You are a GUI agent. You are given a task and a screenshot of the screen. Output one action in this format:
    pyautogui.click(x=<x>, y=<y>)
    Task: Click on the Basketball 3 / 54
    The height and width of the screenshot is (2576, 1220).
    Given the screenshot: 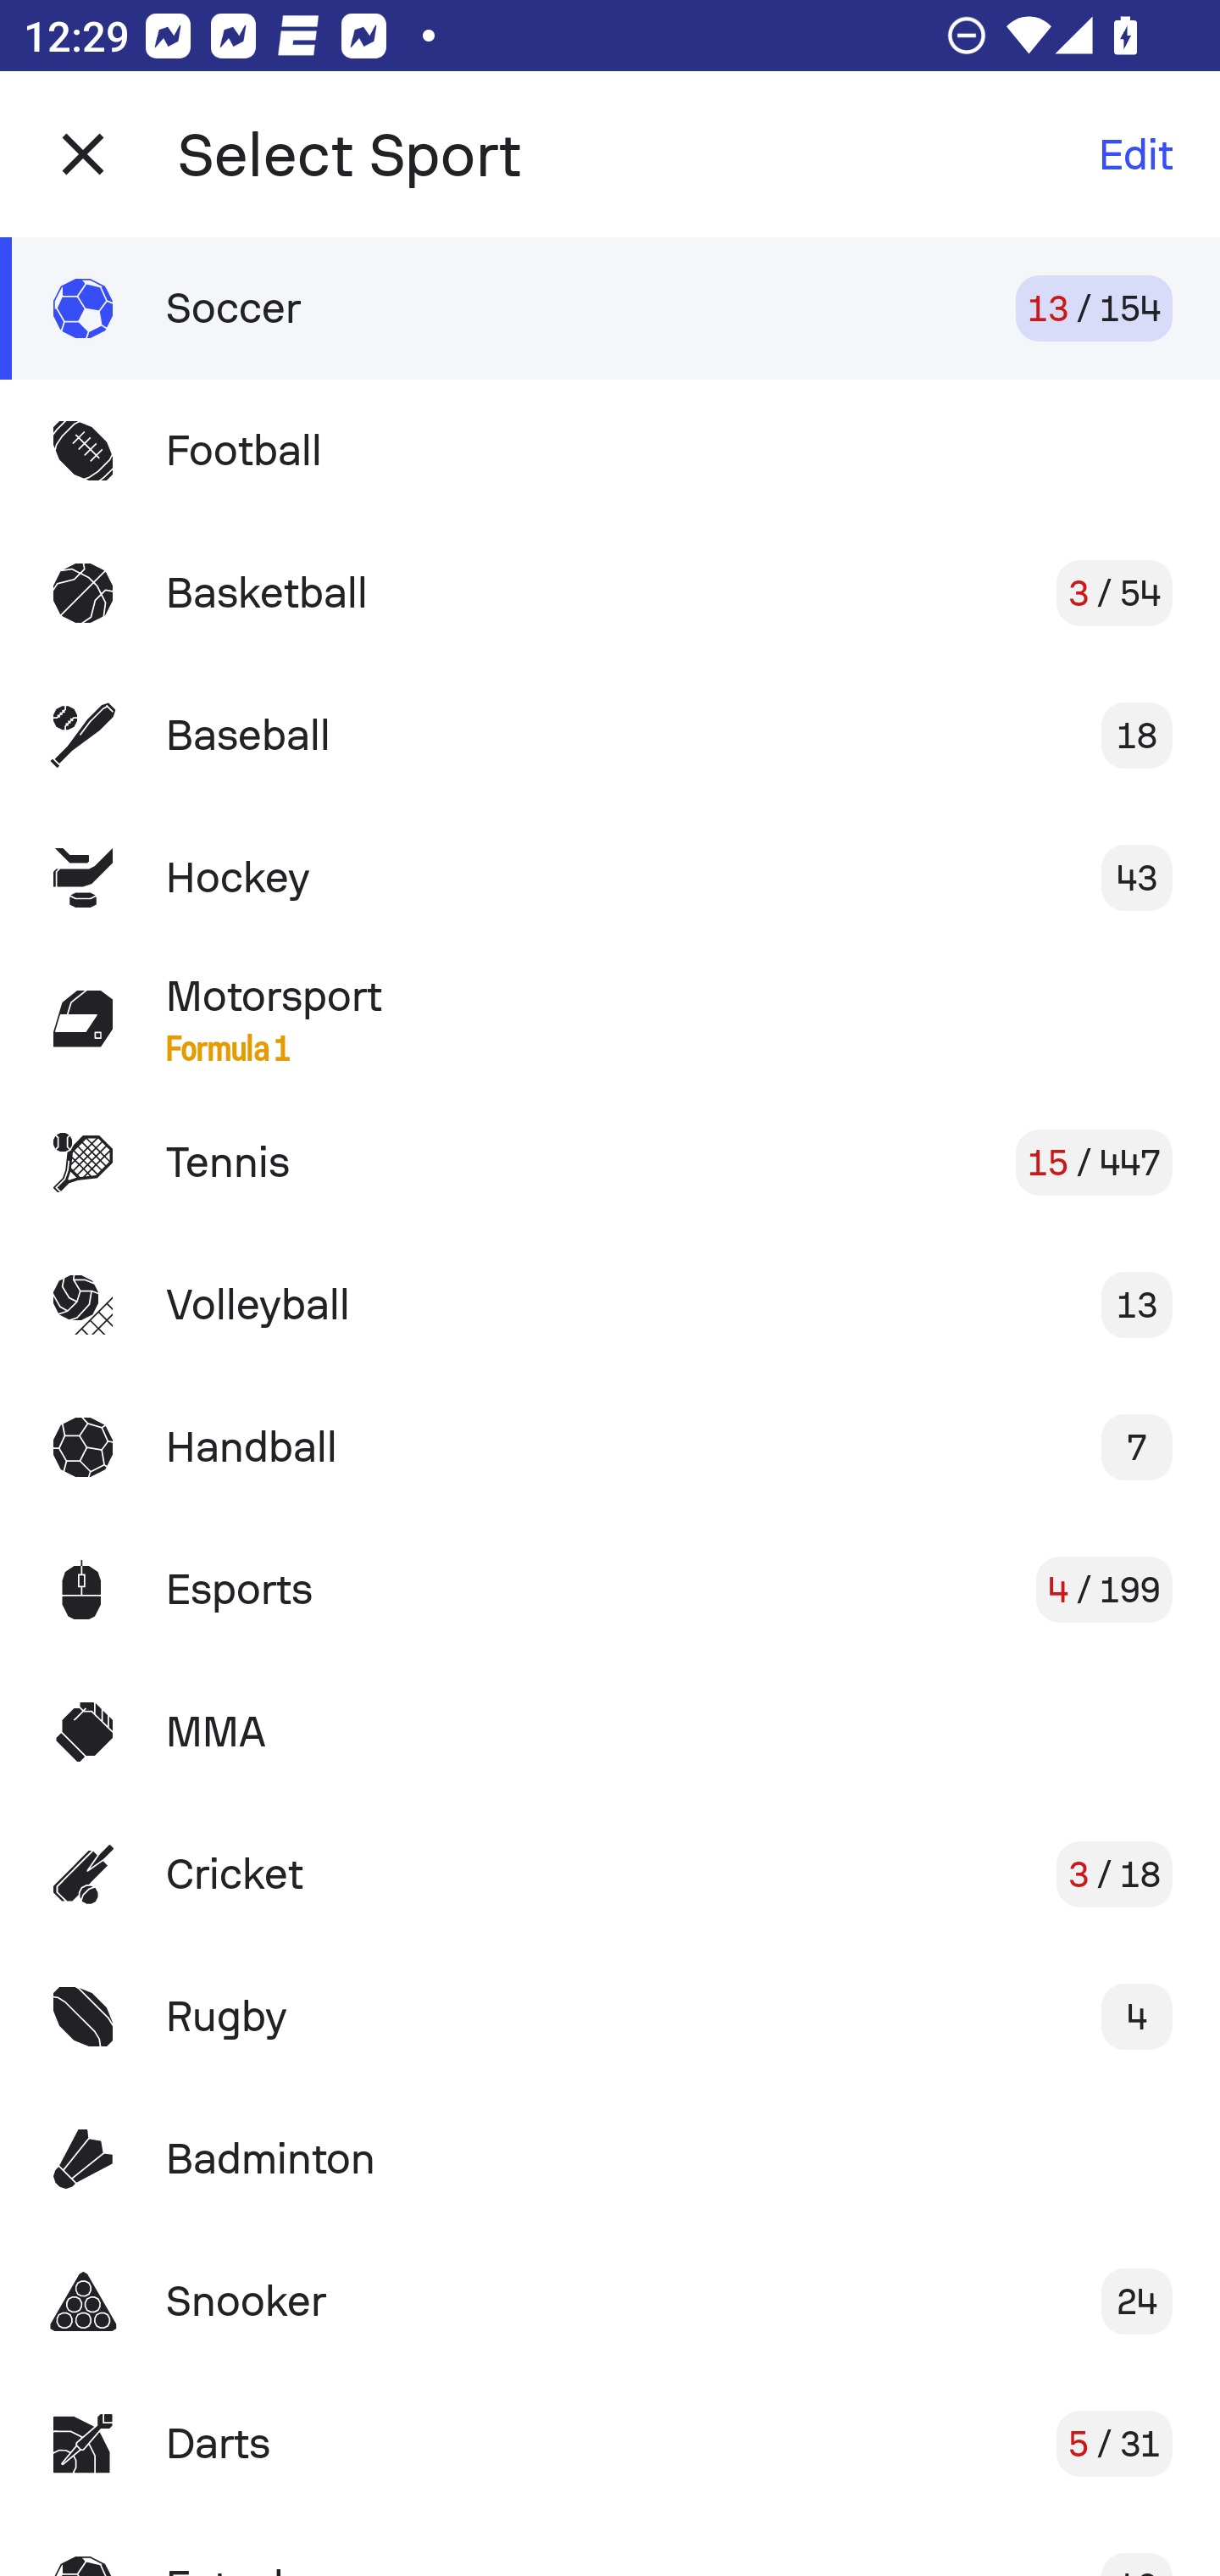 What is the action you would take?
    pyautogui.click(x=610, y=593)
    